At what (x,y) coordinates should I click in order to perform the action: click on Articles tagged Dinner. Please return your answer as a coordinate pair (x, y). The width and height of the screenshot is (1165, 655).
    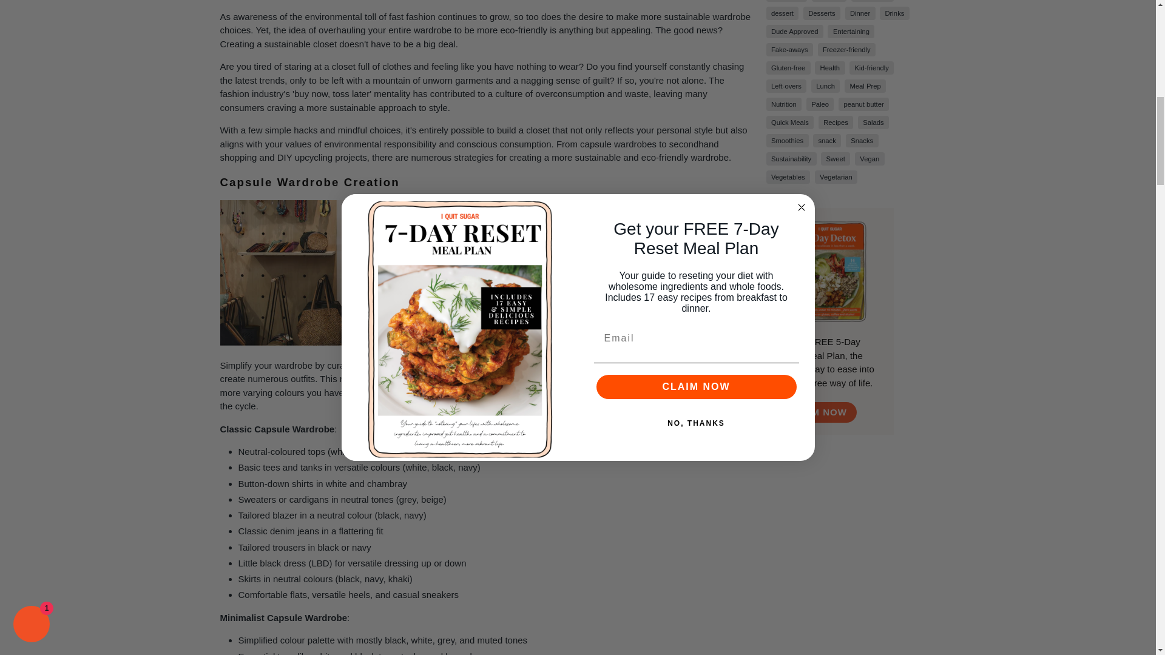
    Looking at the image, I should click on (860, 13).